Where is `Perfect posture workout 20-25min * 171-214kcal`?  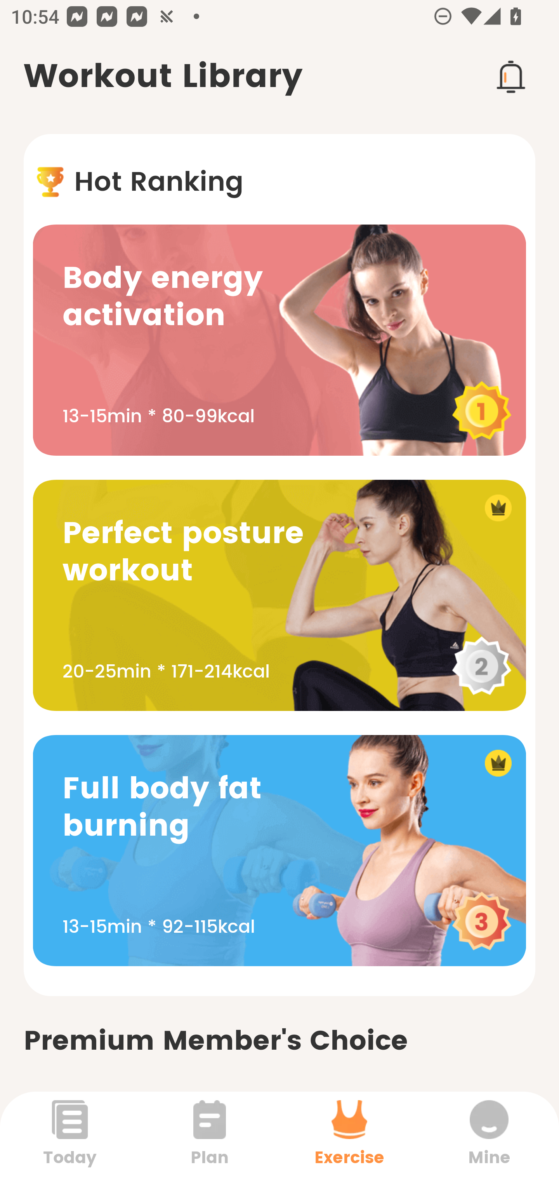 Perfect posture workout 20-25min * 171-214kcal is located at coordinates (279, 595).